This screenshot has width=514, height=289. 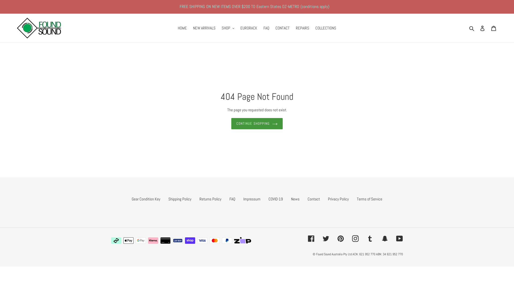 What do you see at coordinates (341, 239) in the screenshot?
I see `Pinterest` at bounding box center [341, 239].